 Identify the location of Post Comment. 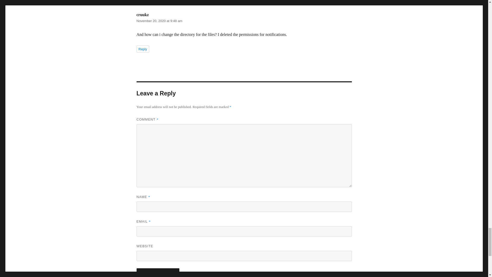
(158, 273).